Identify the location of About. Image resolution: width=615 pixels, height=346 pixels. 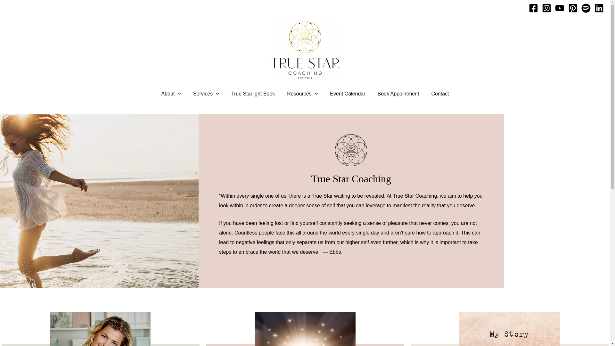
(171, 94).